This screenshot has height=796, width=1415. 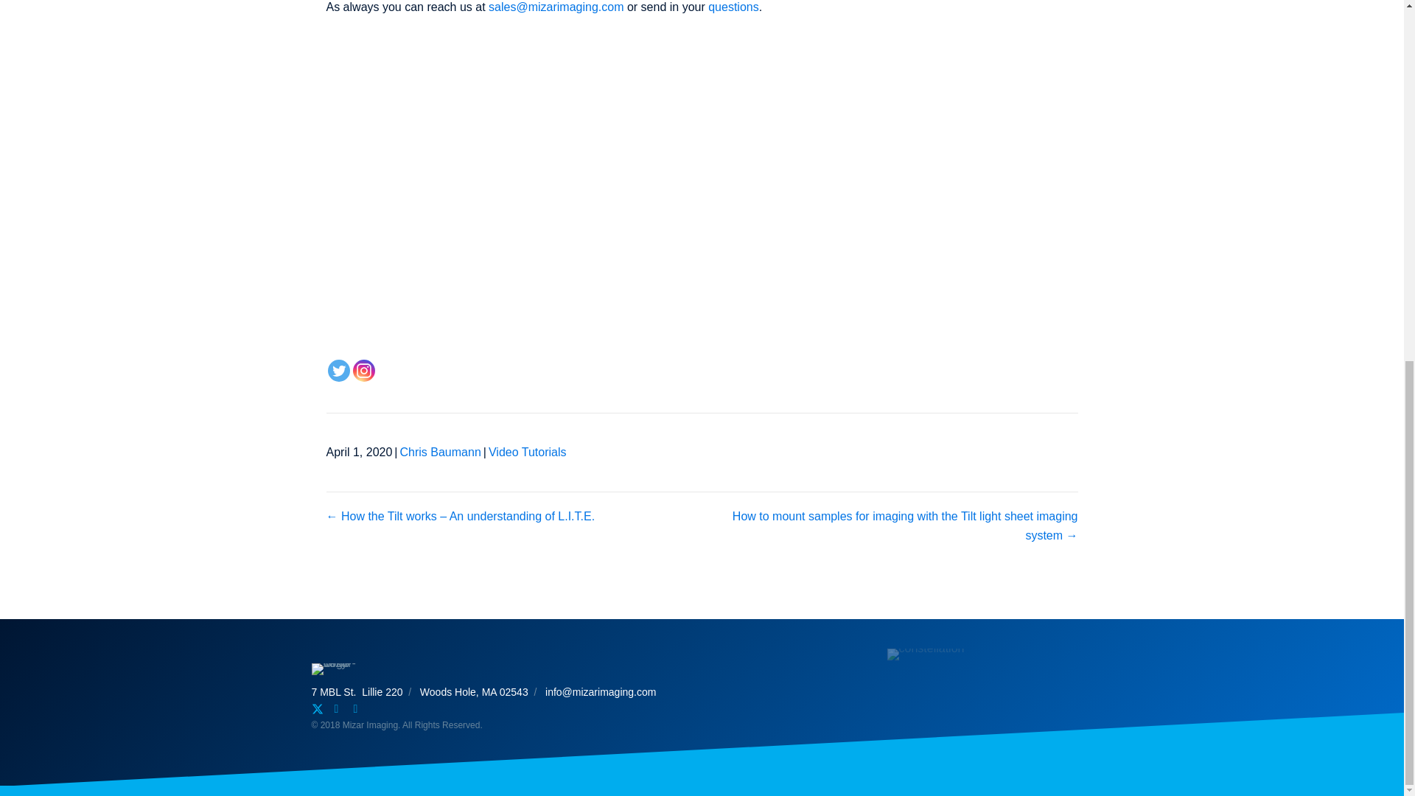 I want to click on Instagram, so click(x=363, y=371).